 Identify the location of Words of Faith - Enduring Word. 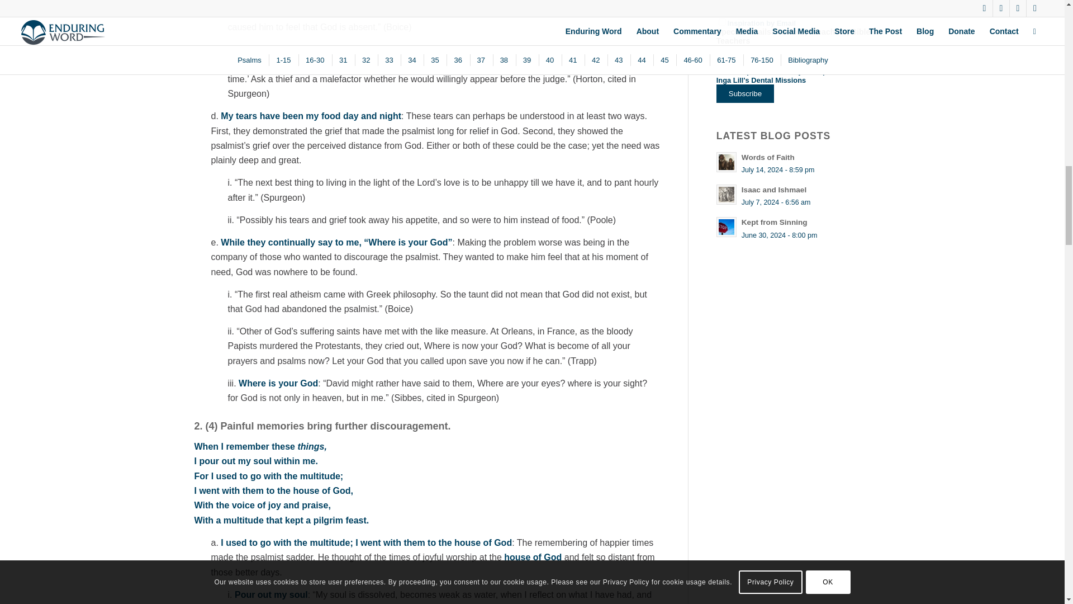
(727, 162).